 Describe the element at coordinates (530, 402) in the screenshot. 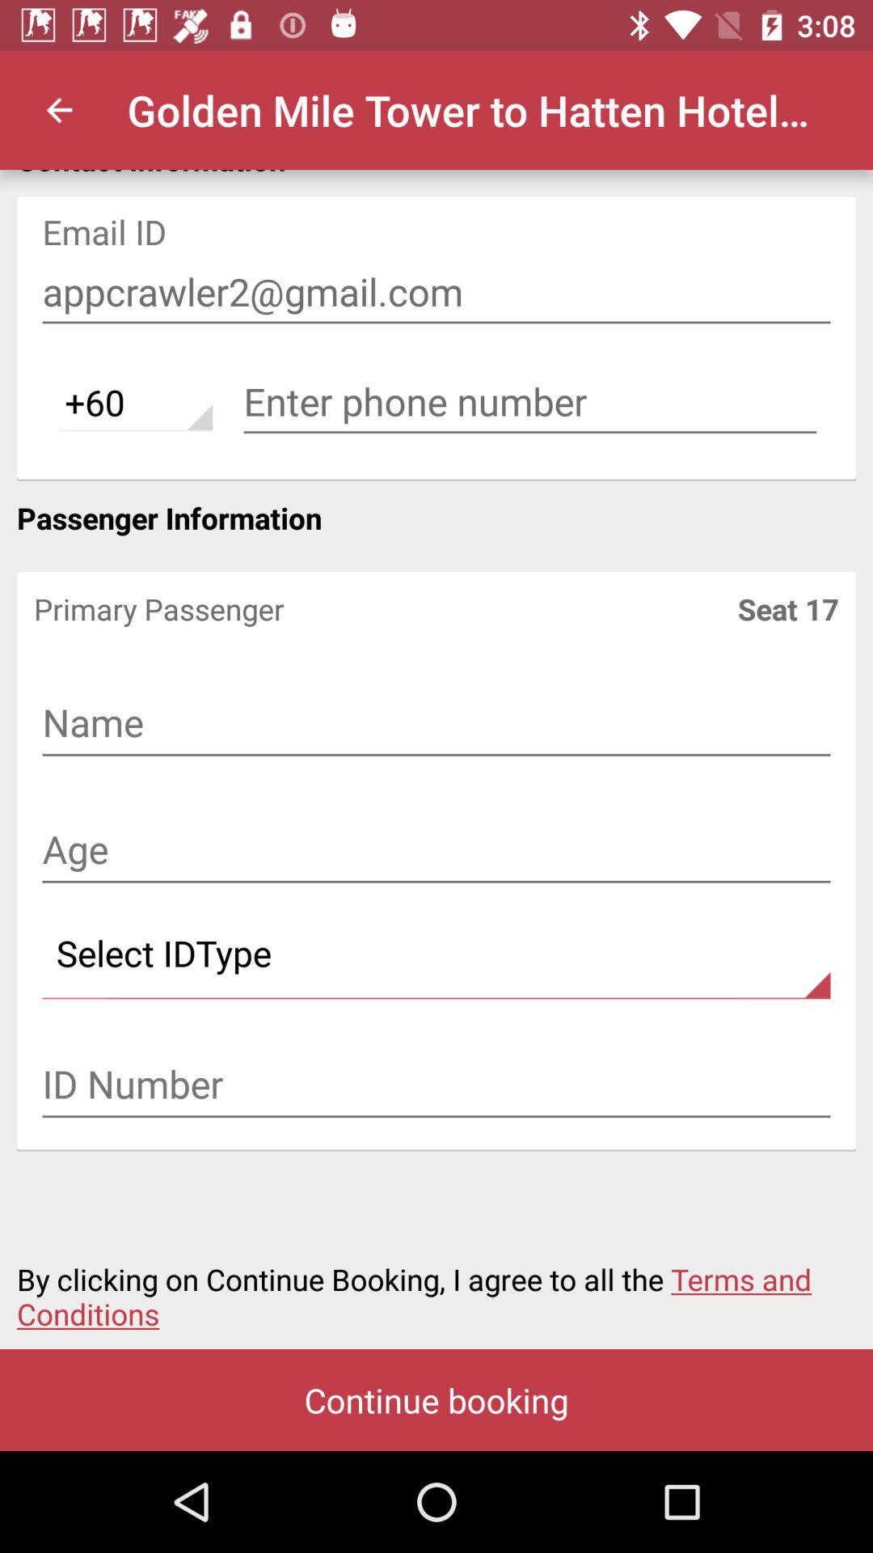

I see `enter phone number` at that location.